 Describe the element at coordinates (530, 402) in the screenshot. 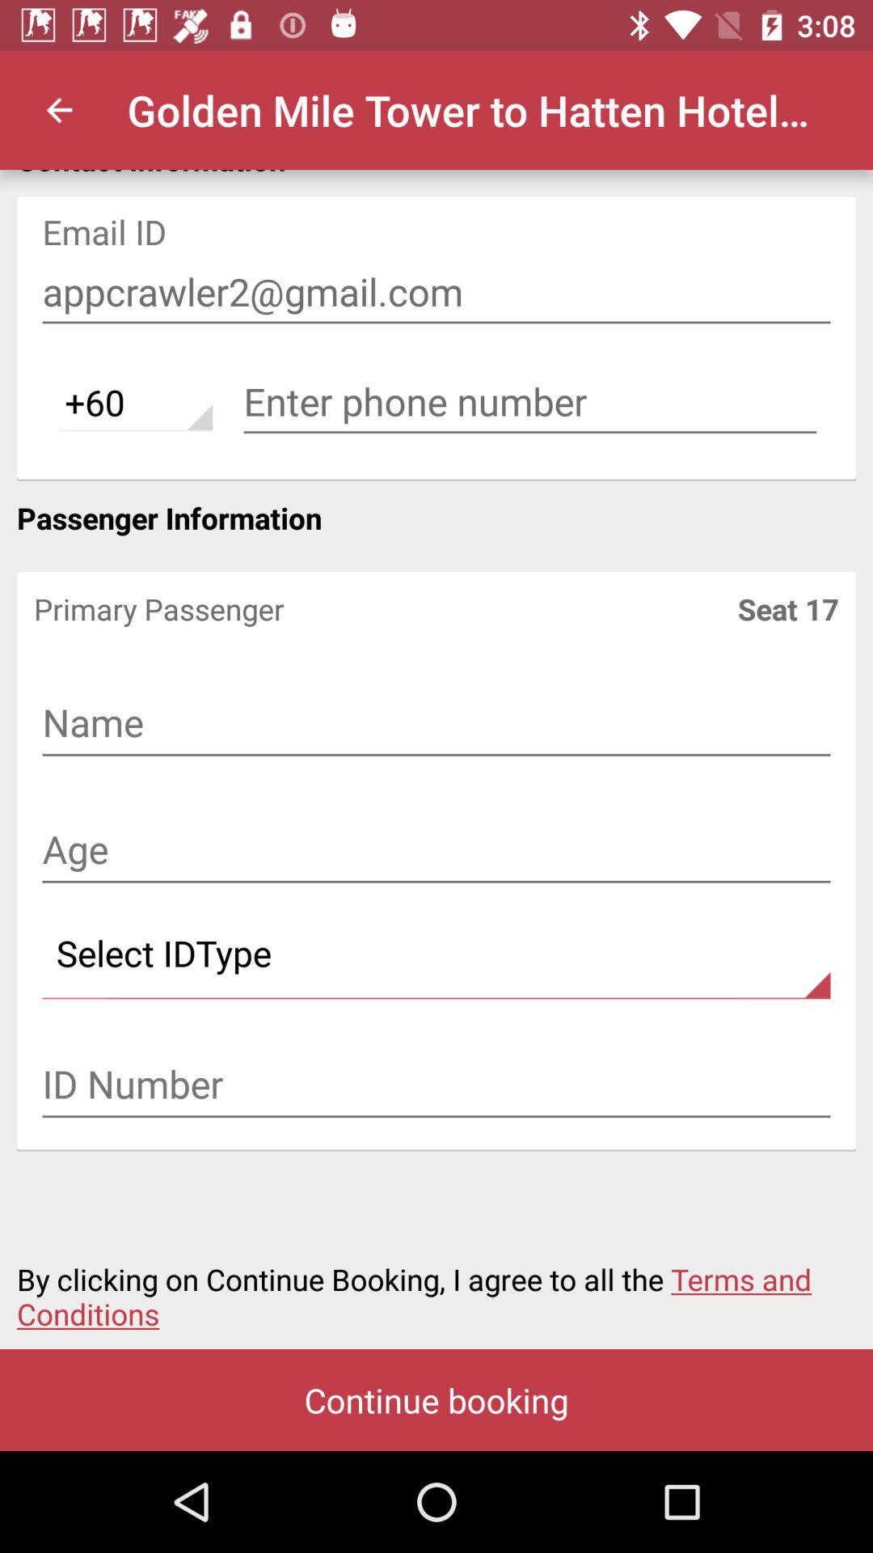

I see `enter phone number` at that location.